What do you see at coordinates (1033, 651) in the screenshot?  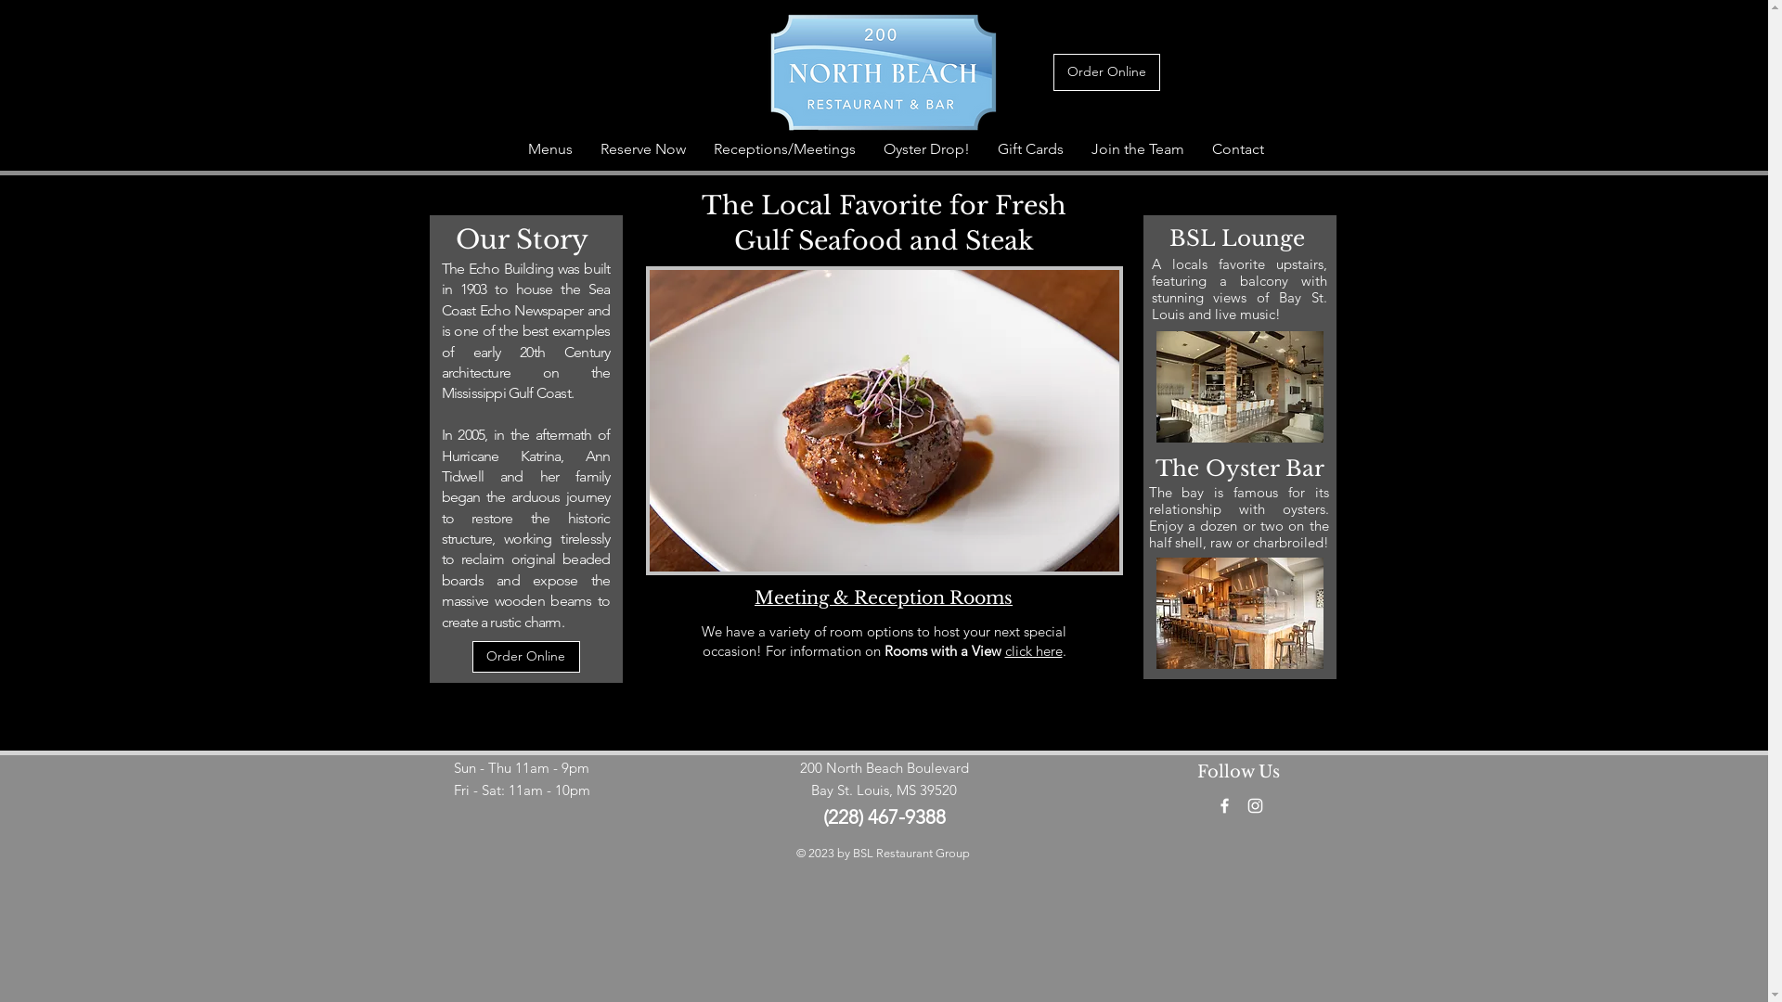 I see `click here` at bounding box center [1033, 651].